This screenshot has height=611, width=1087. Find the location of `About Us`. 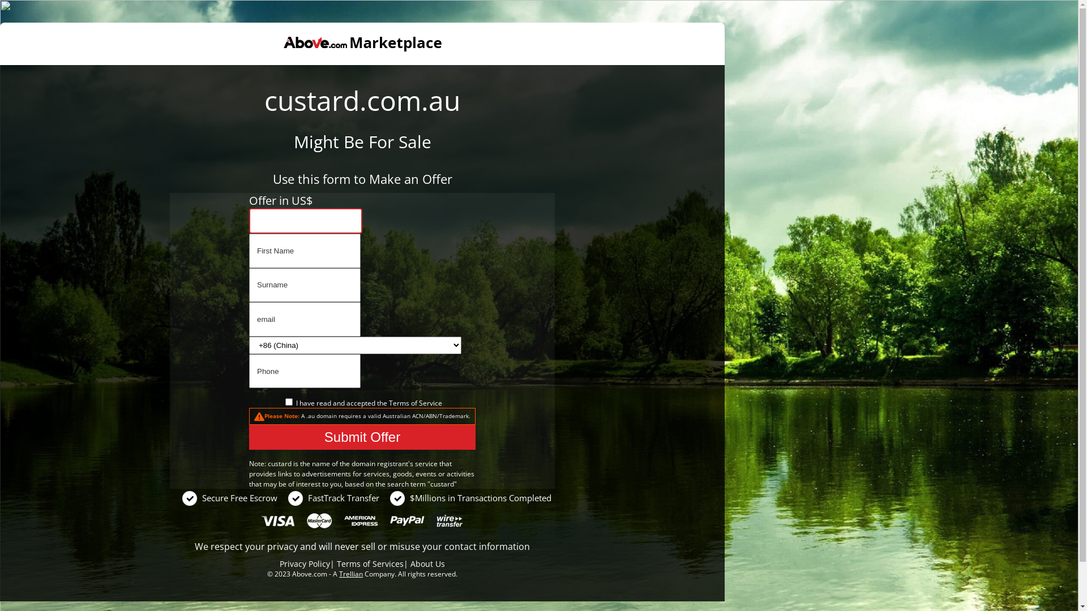

About Us is located at coordinates (428, 563).